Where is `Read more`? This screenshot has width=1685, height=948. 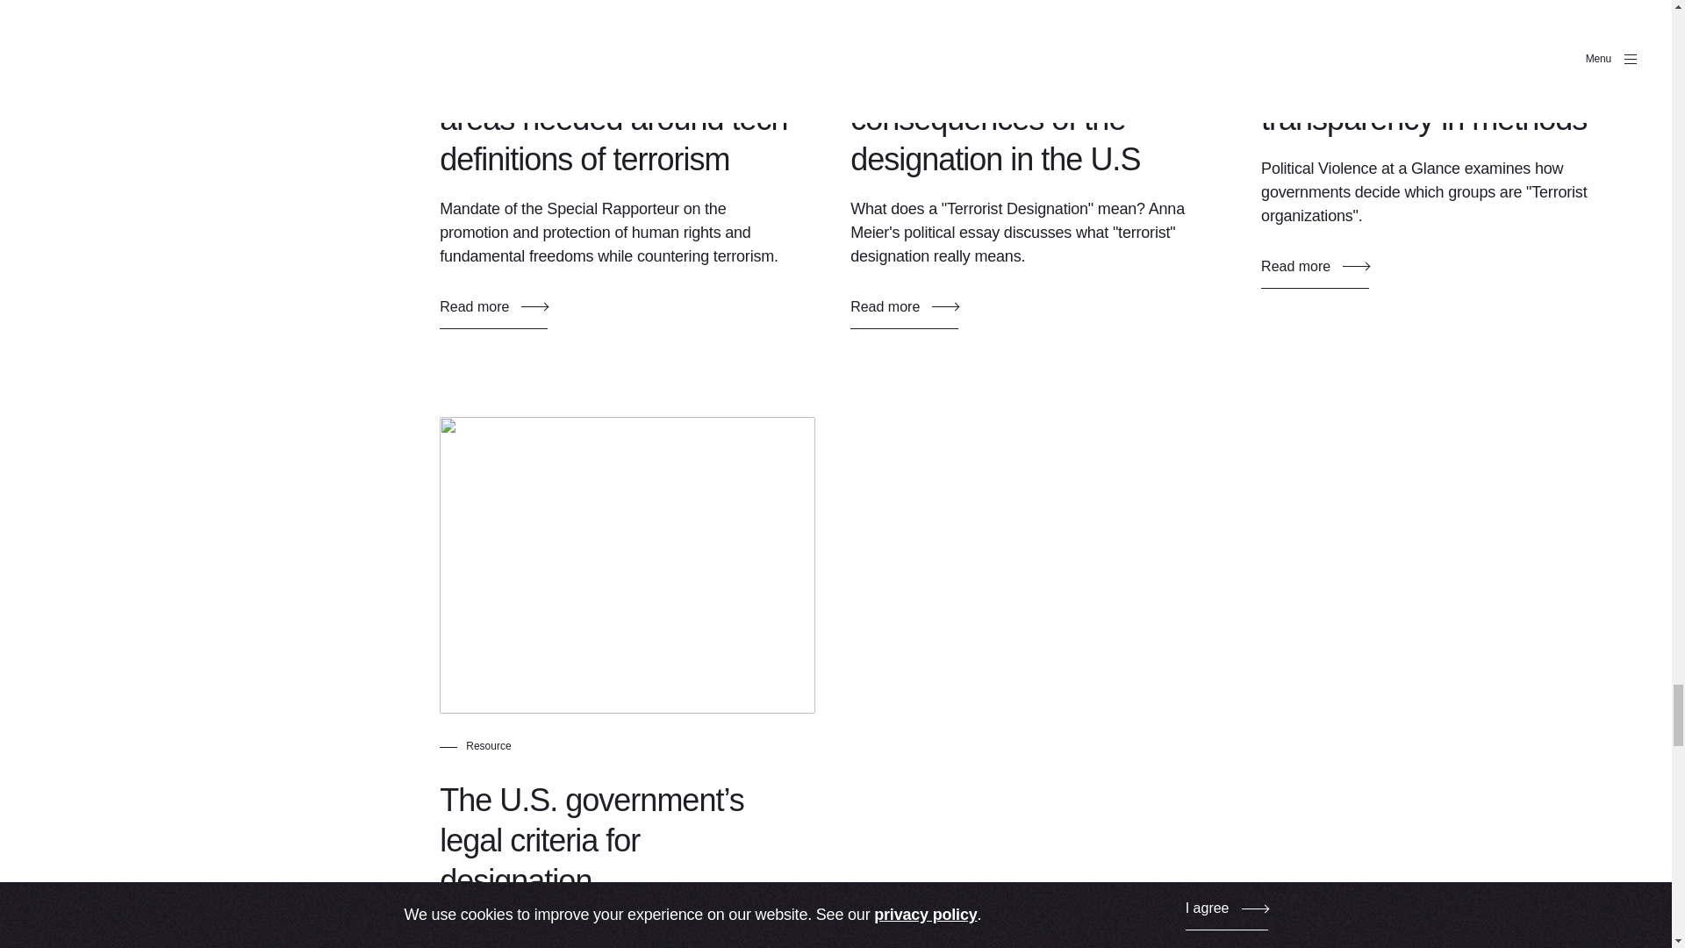 Read more is located at coordinates (1315, 273).